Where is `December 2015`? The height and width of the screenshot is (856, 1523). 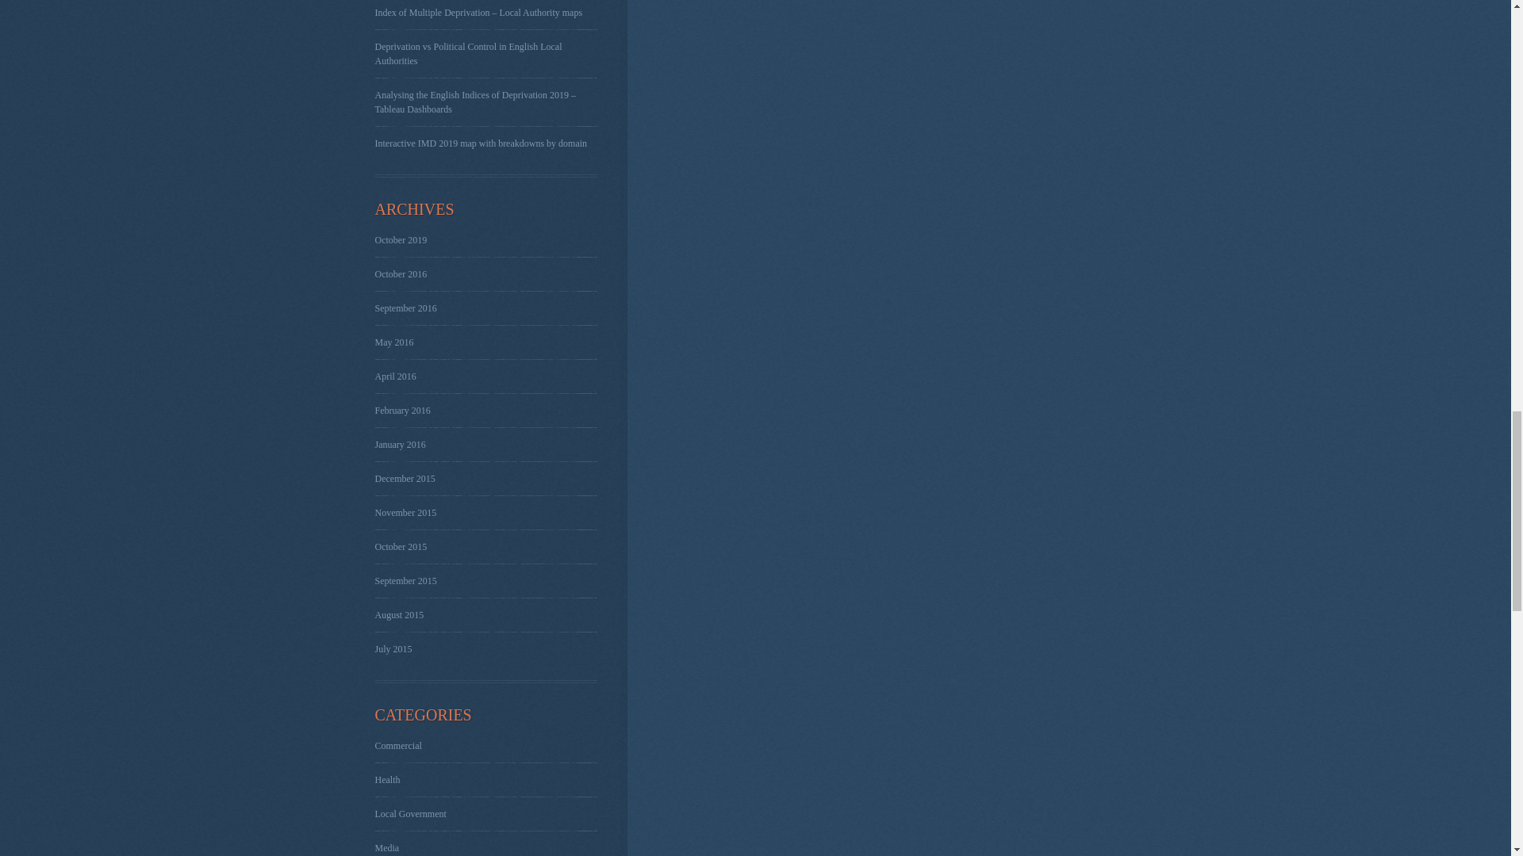
December 2015 is located at coordinates (405, 479).